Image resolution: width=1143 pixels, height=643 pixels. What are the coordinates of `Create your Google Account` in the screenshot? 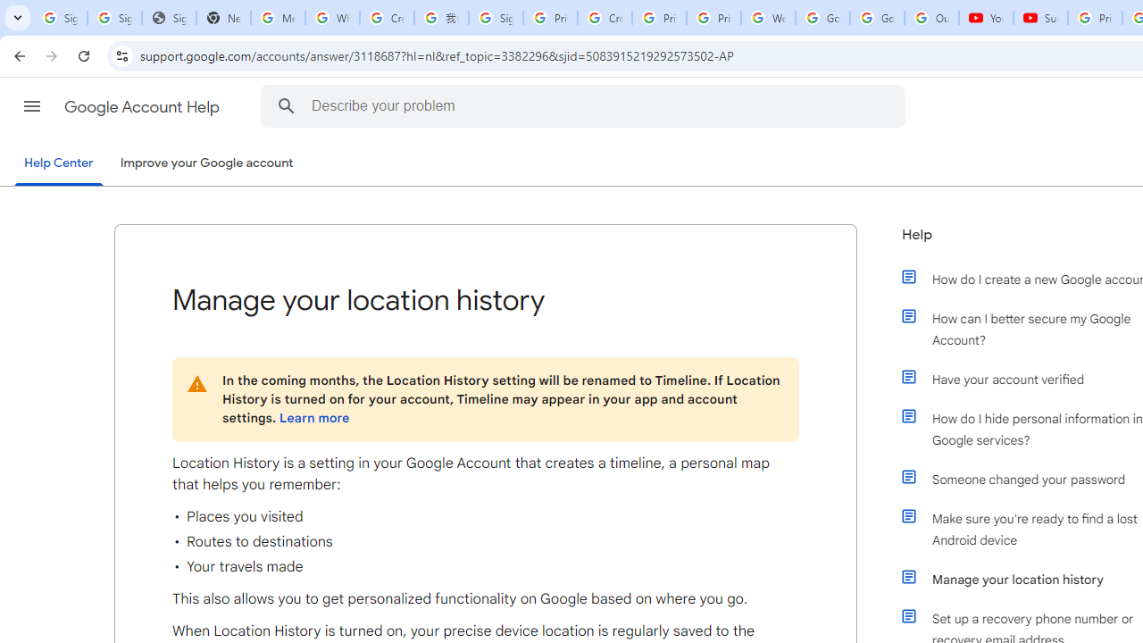 It's located at (388, 18).